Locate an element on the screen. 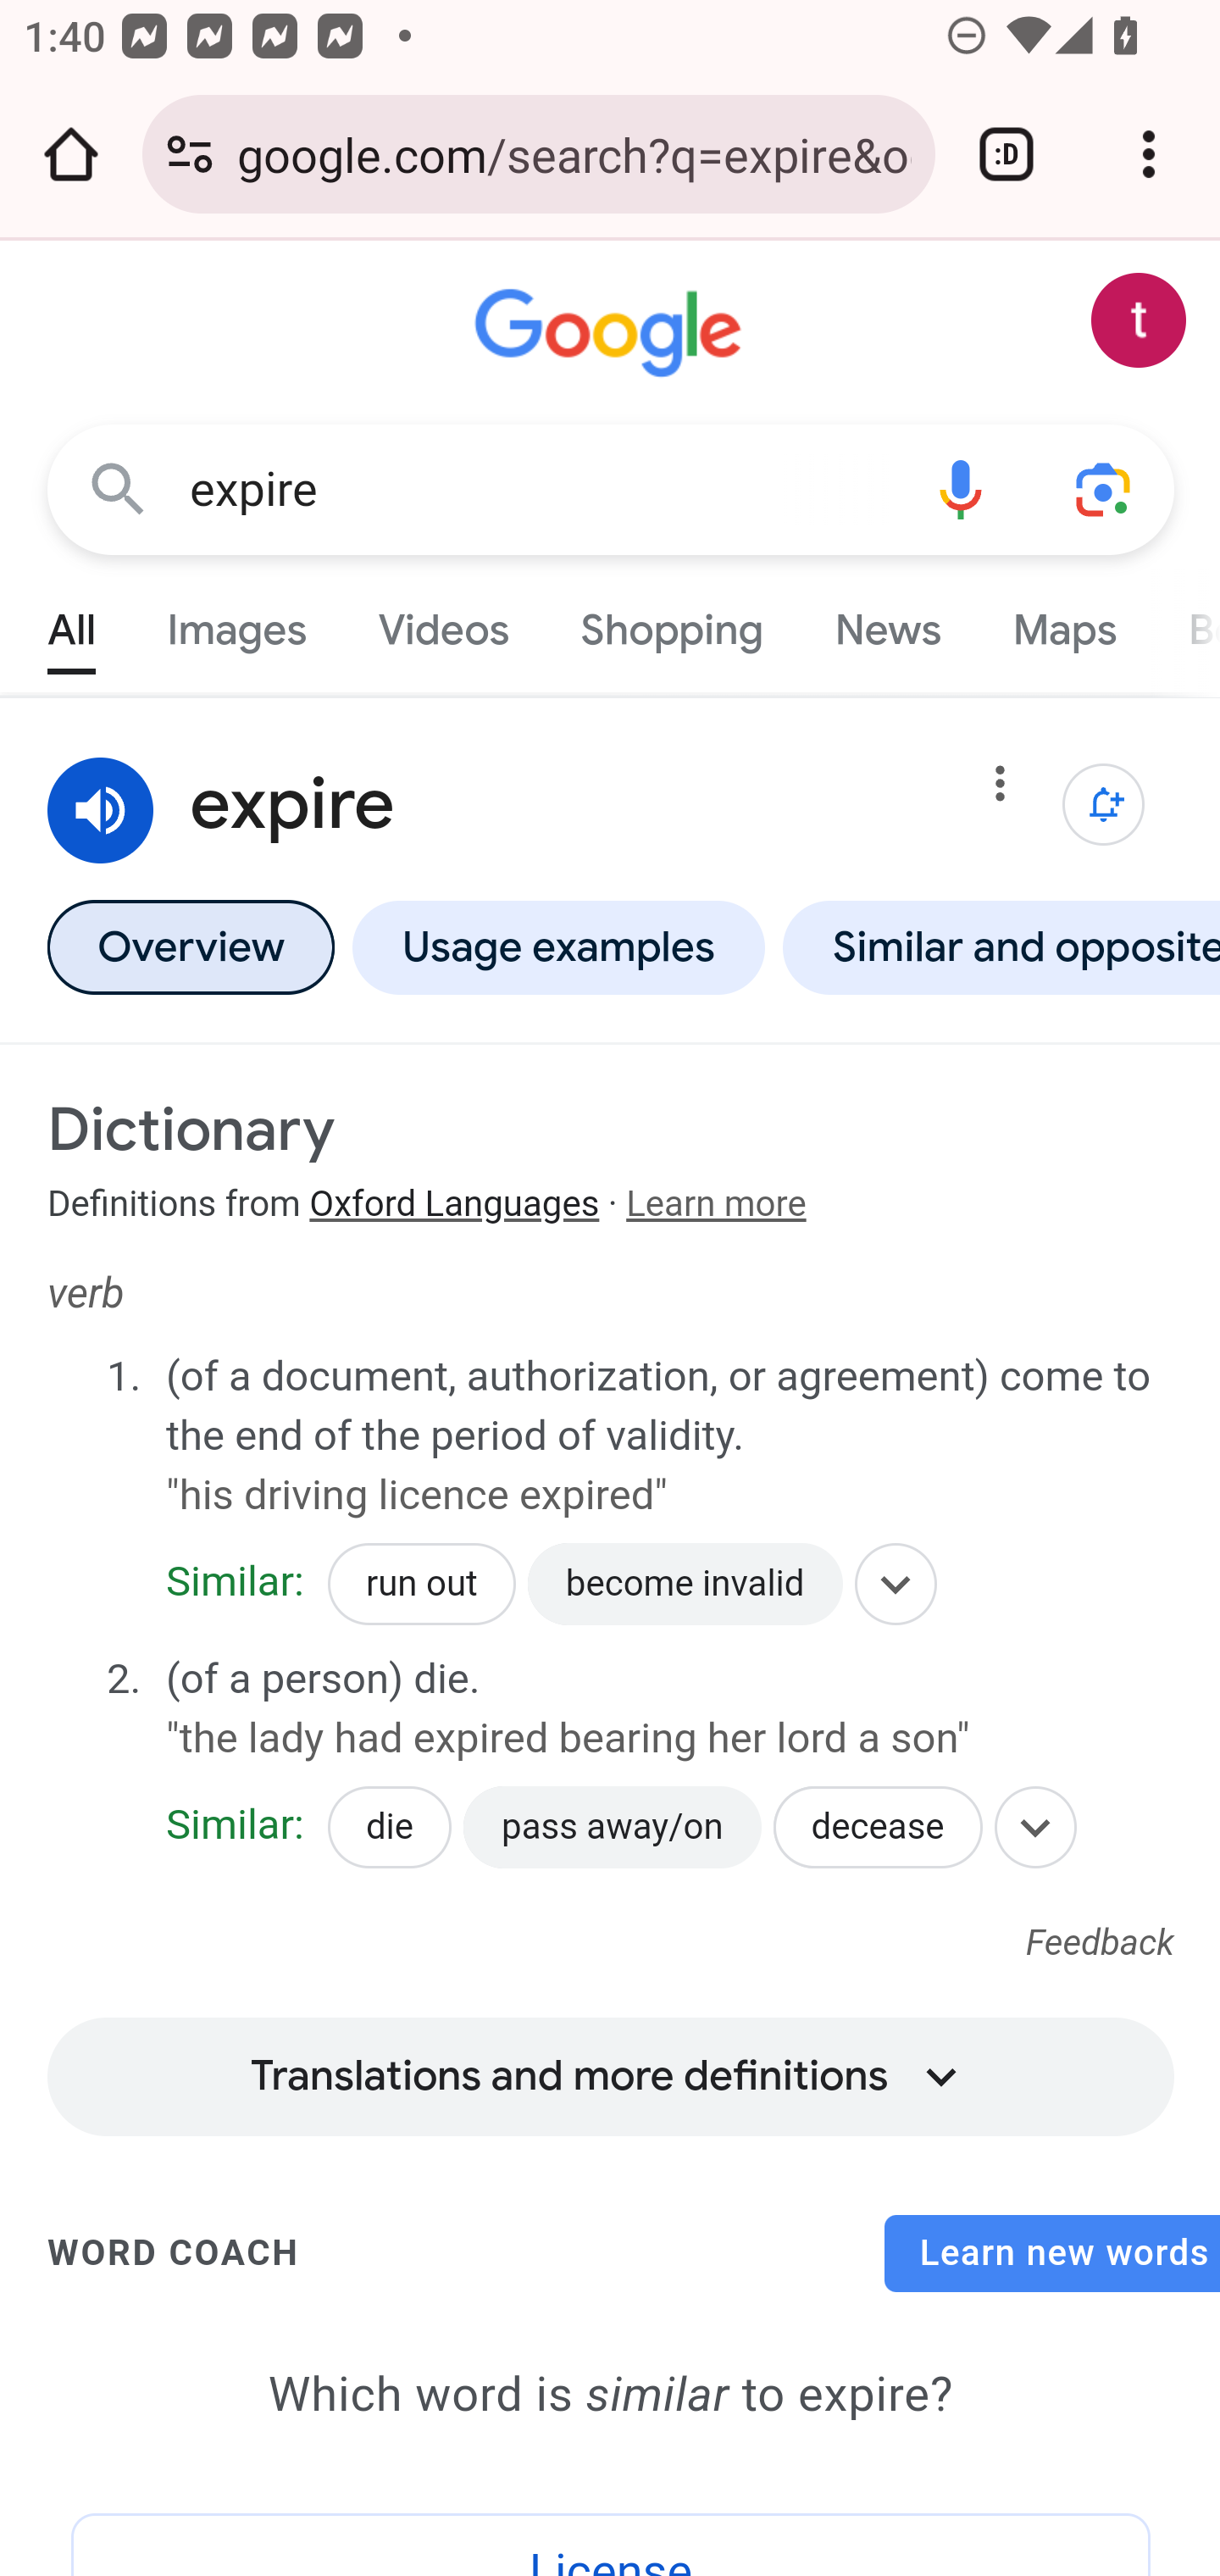 This screenshot has width=1220, height=2576. Shopping is located at coordinates (671, 622).